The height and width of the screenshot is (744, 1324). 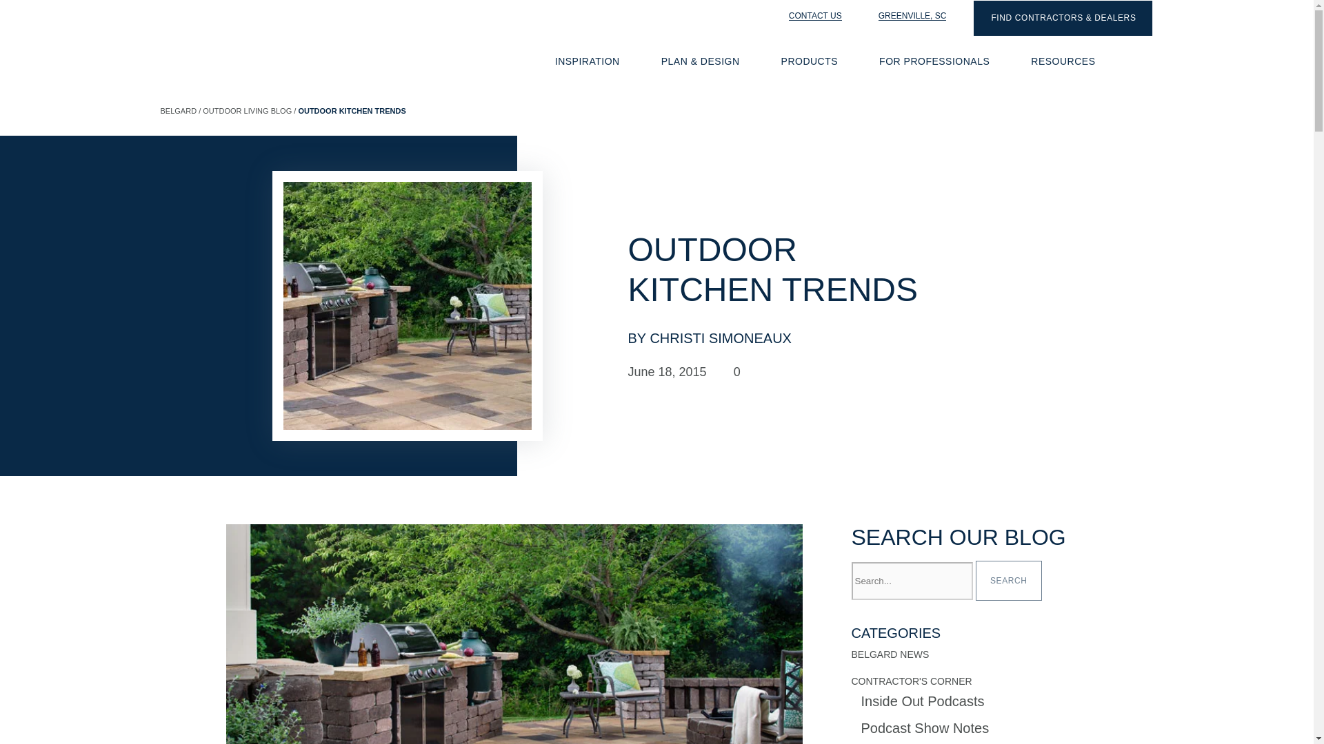 I want to click on Posts by Christi Simoneaux, so click(x=709, y=338).